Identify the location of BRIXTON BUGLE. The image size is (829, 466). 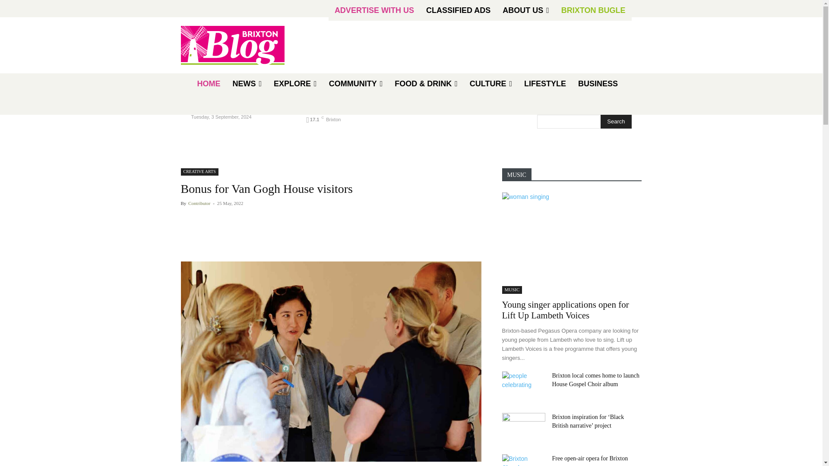
(593, 10).